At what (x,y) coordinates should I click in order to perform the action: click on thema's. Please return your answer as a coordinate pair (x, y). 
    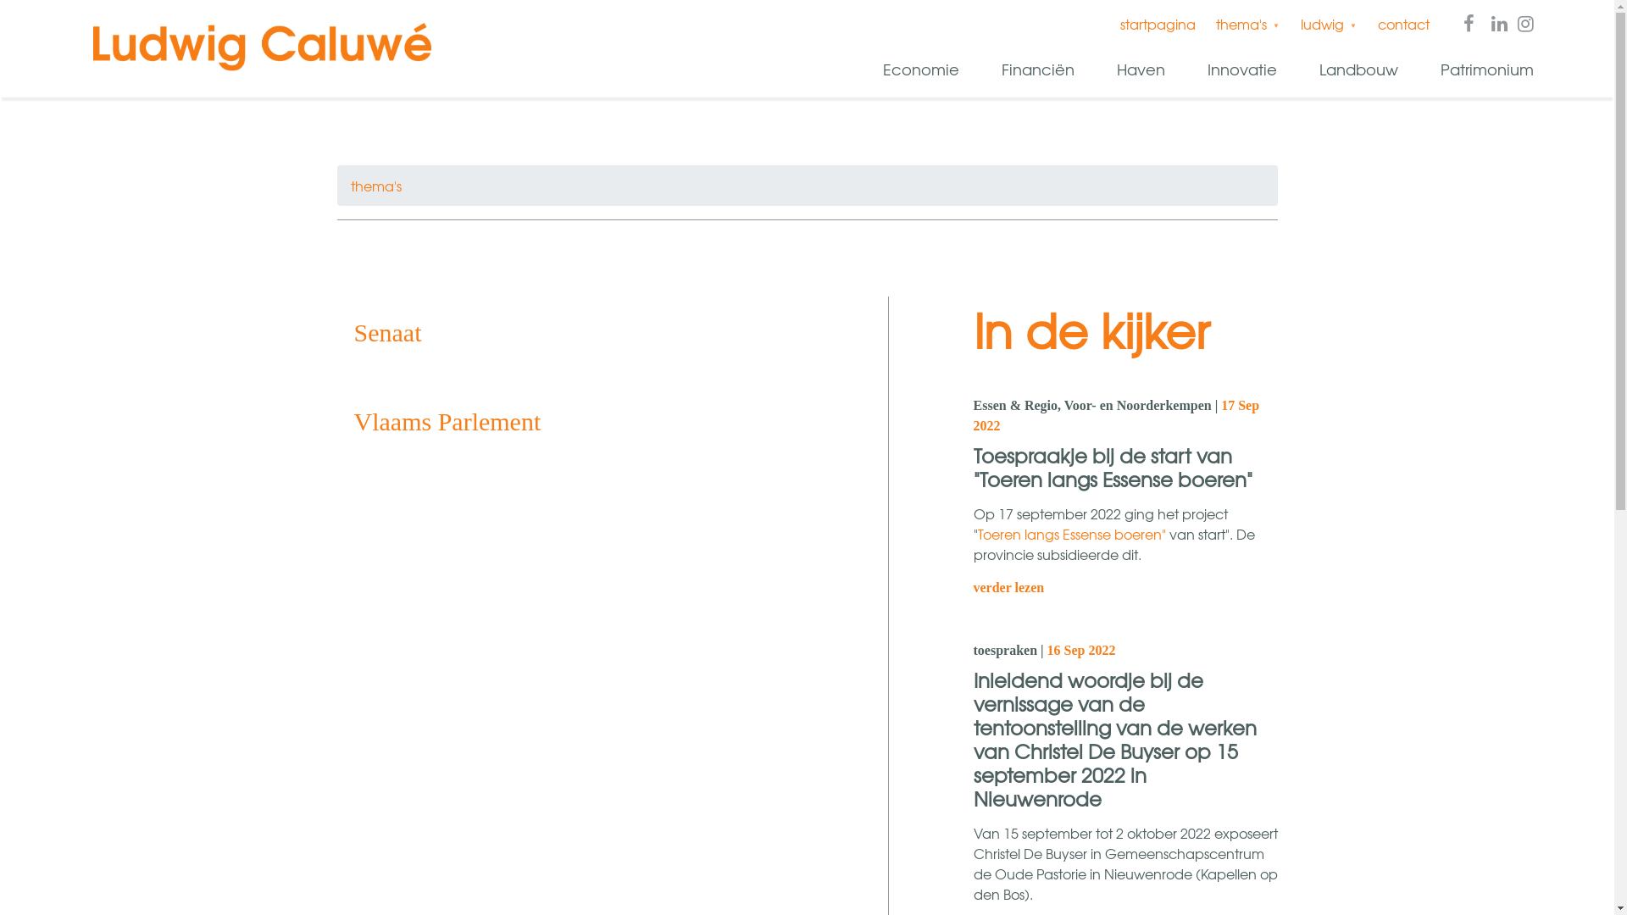
    Looking at the image, I should click on (376, 186).